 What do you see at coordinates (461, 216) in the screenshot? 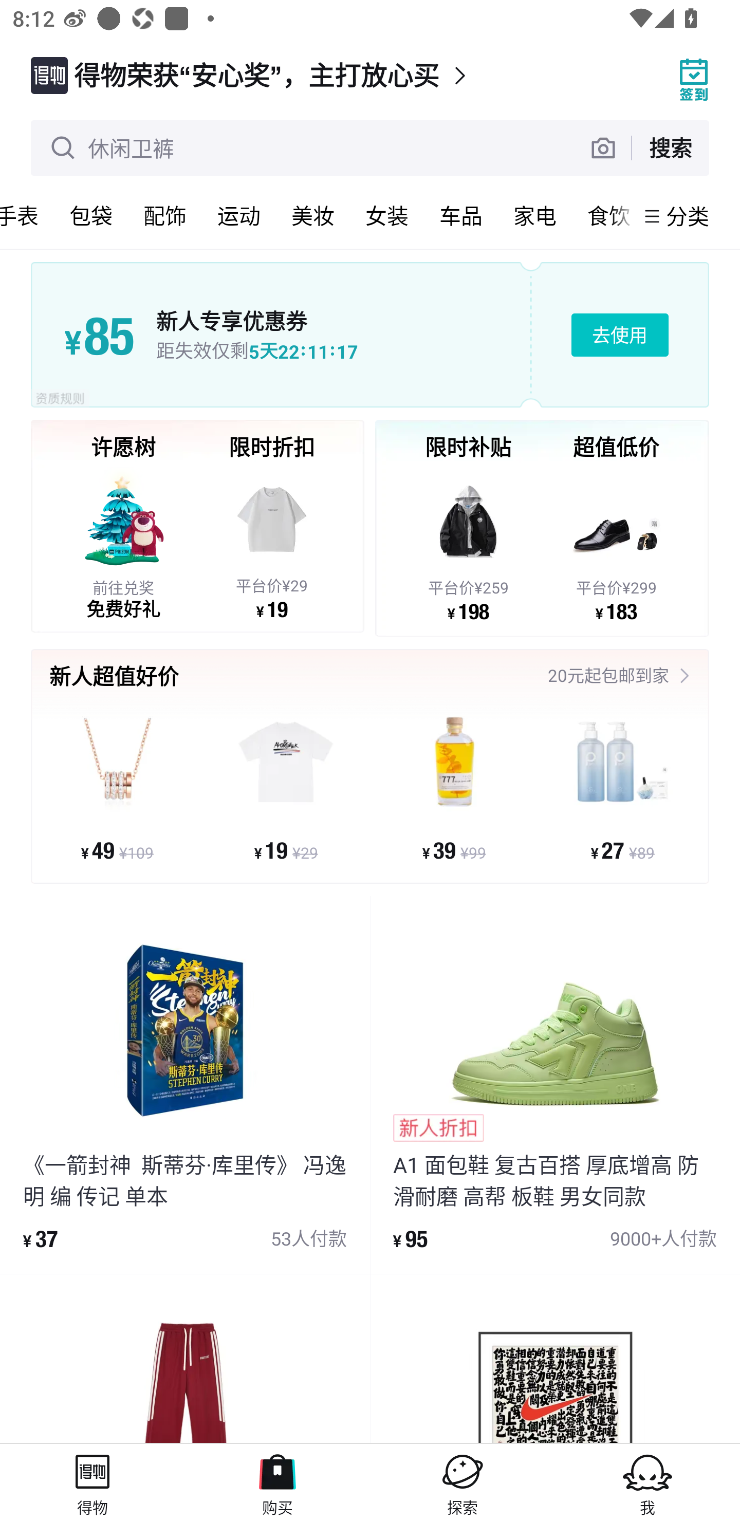
I see `车品` at bounding box center [461, 216].